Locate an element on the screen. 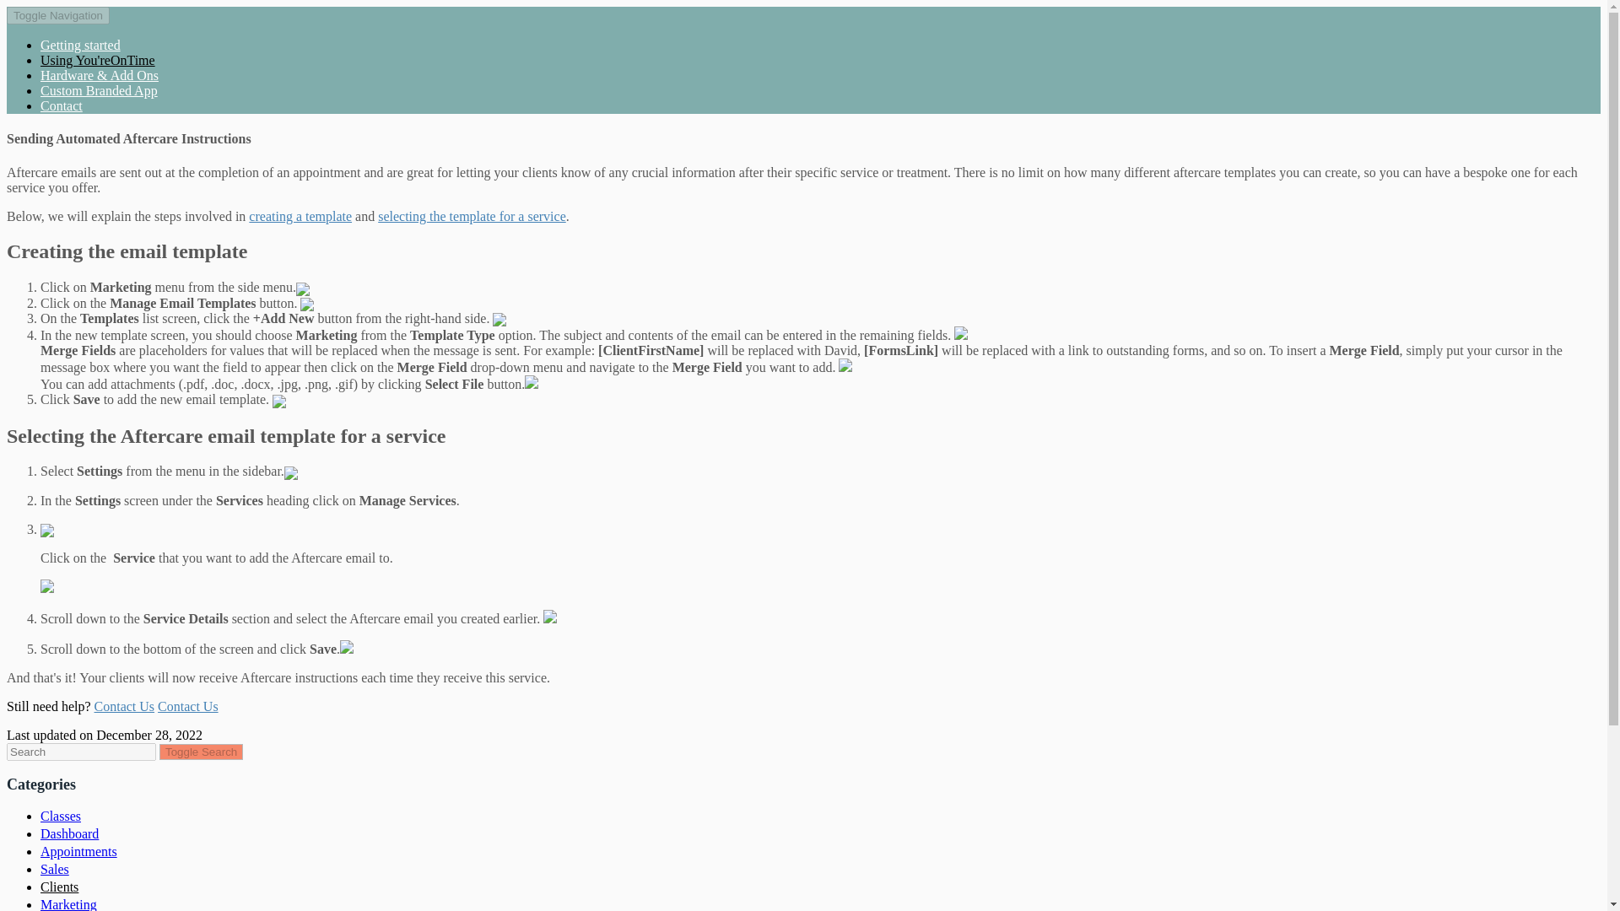  Contact is located at coordinates (61, 105).